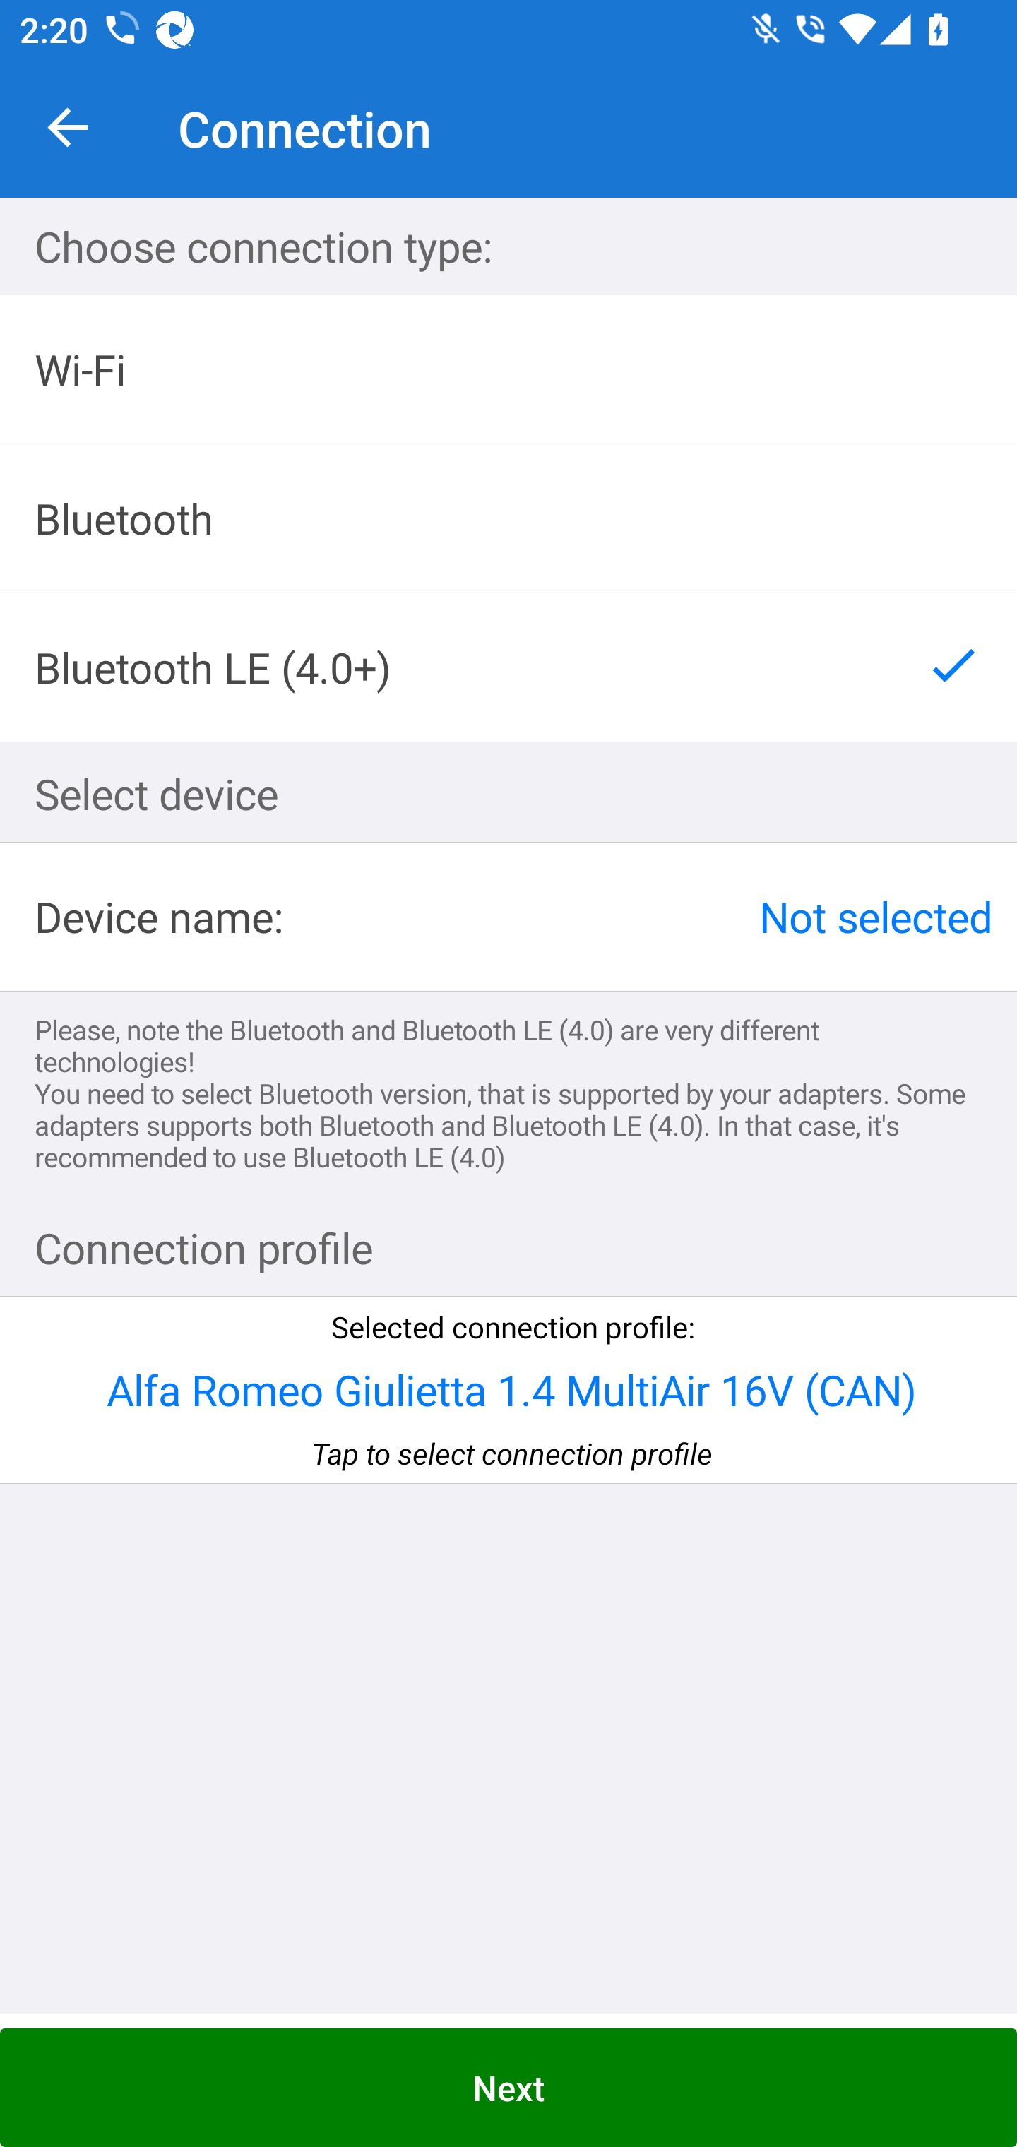 This screenshot has height=2147, width=1017. What do you see at coordinates (509, 2088) in the screenshot?
I see `Next` at bounding box center [509, 2088].